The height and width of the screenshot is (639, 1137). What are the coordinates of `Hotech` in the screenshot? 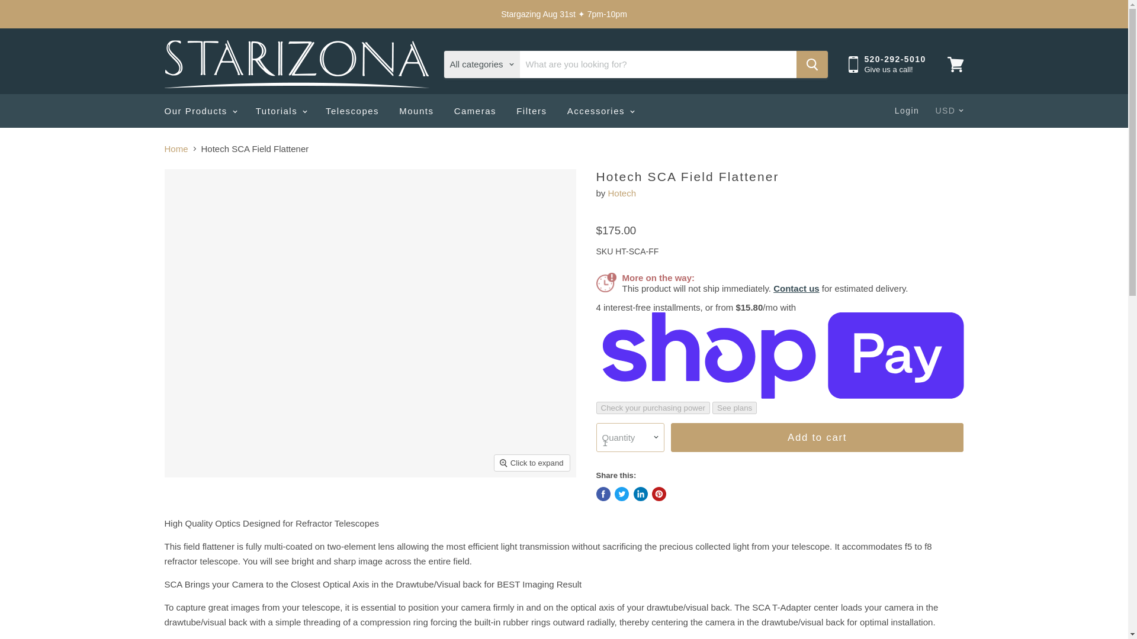 It's located at (622, 193).